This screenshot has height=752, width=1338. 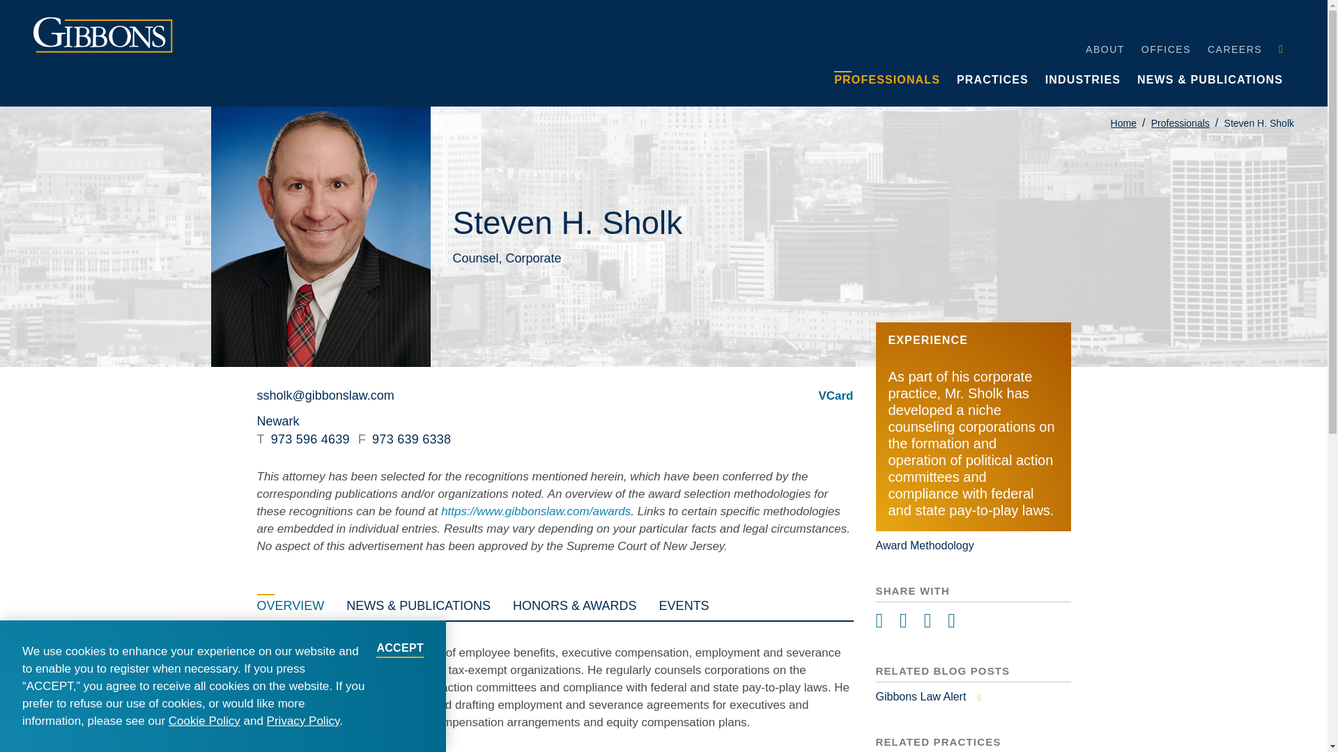 I want to click on ABOUT, so click(x=1105, y=47).